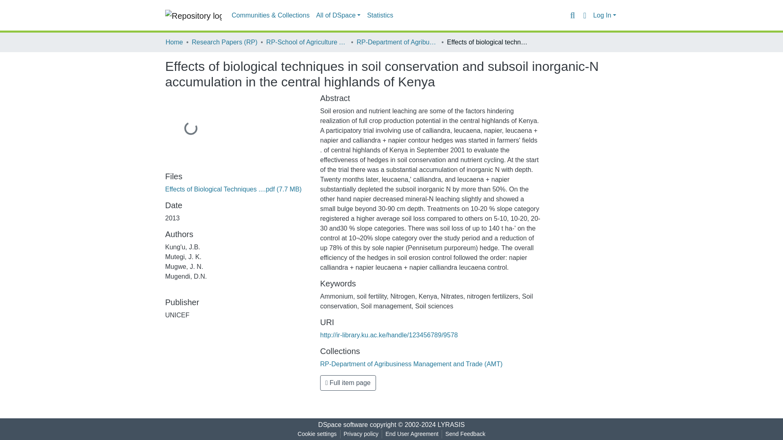 The height and width of the screenshot is (440, 783). I want to click on Statistics, so click(380, 15).